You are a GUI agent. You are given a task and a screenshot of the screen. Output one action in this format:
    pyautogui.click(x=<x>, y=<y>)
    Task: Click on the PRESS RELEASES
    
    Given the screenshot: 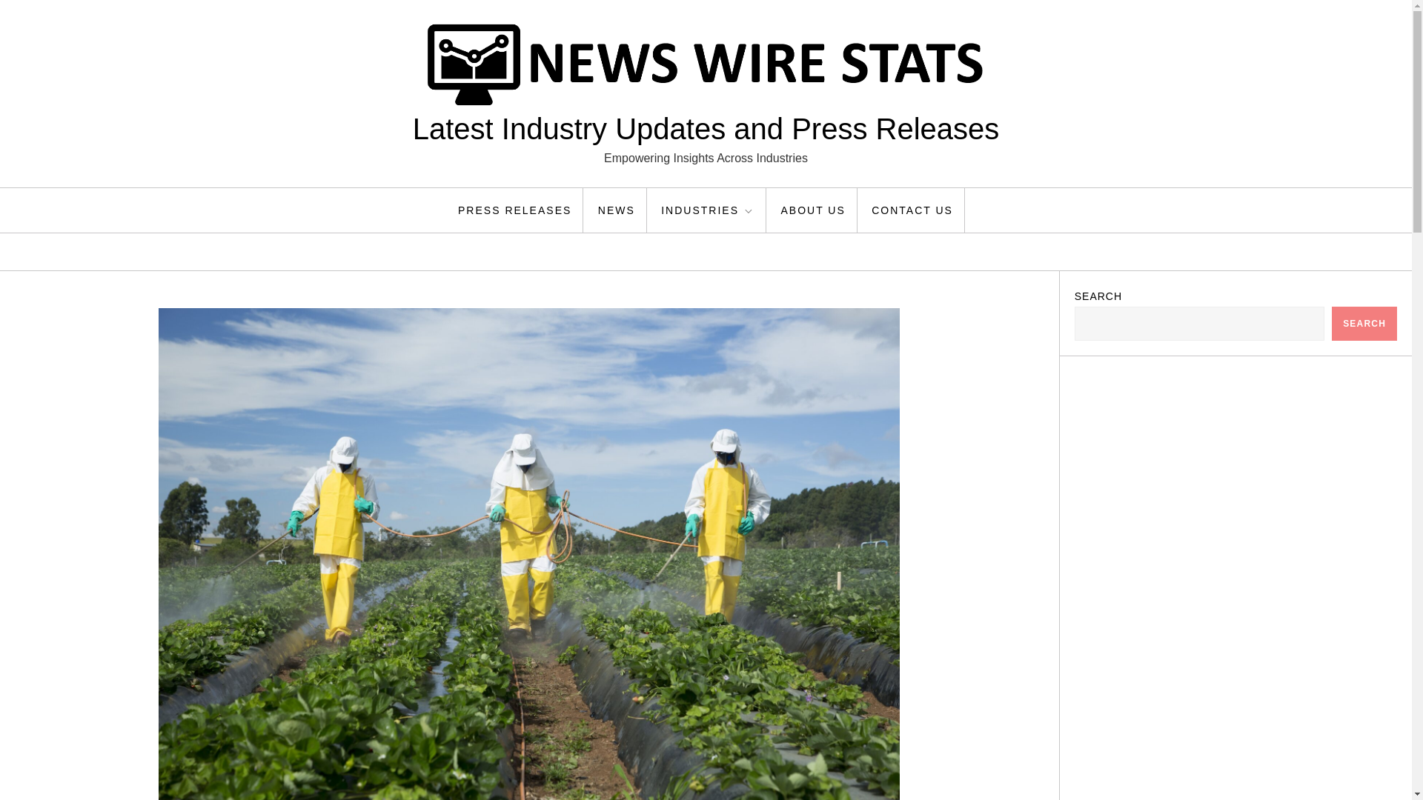 What is the action you would take?
    pyautogui.click(x=514, y=210)
    